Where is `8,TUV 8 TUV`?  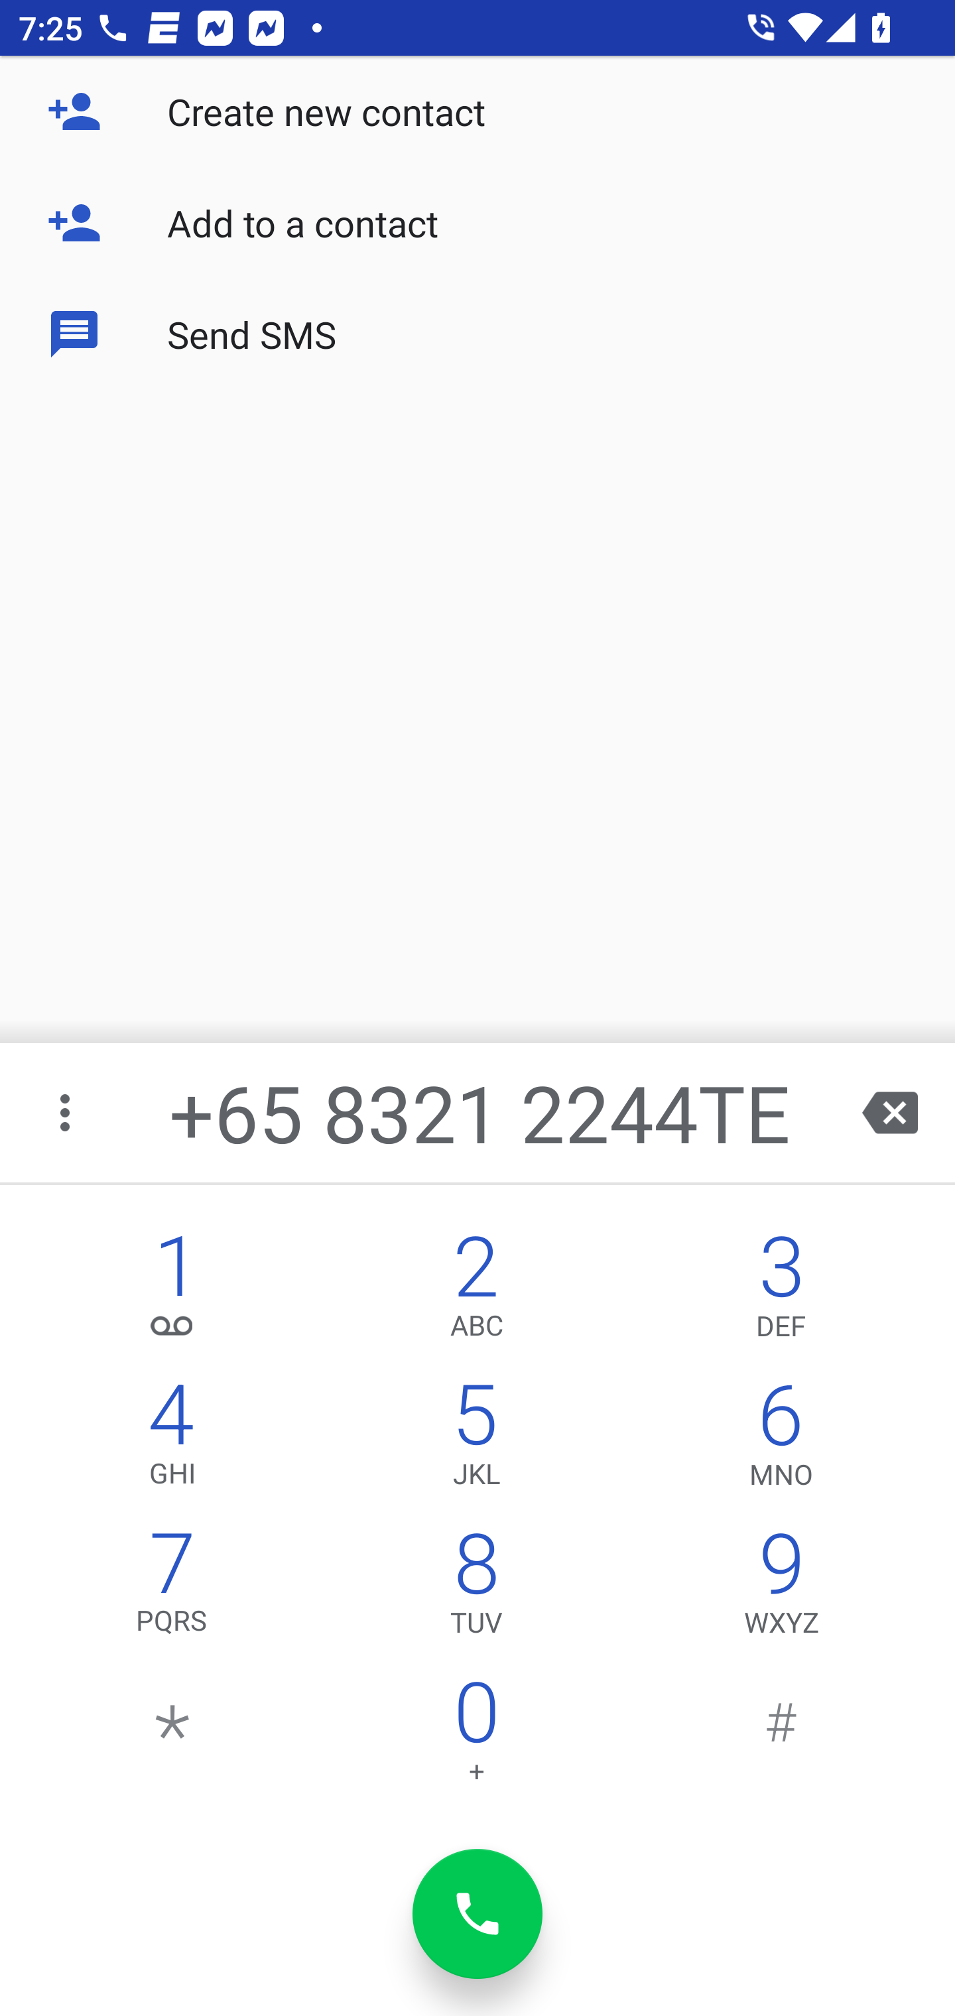 8,TUV 8 TUV is located at coordinates (476, 1589).